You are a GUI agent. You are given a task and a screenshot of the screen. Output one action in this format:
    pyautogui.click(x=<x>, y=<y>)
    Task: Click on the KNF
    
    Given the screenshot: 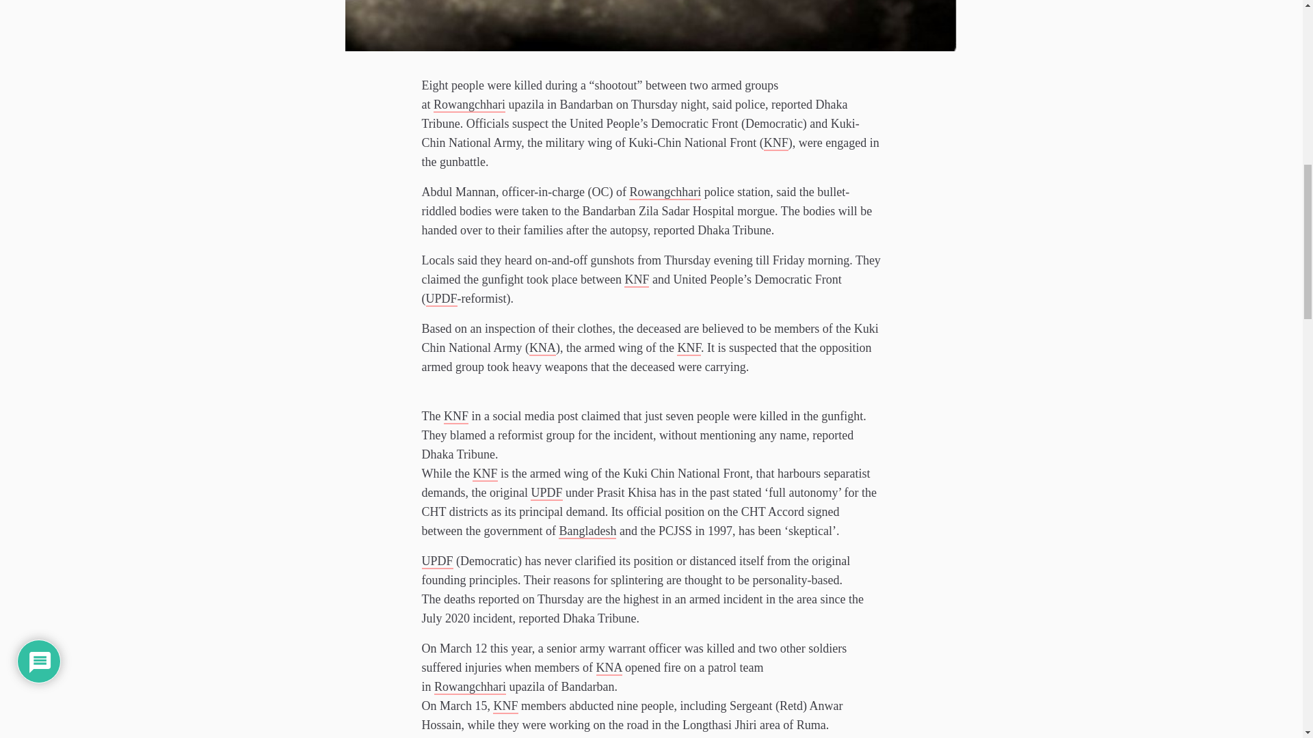 What is the action you would take?
    pyautogui.click(x=776, y=142)
    